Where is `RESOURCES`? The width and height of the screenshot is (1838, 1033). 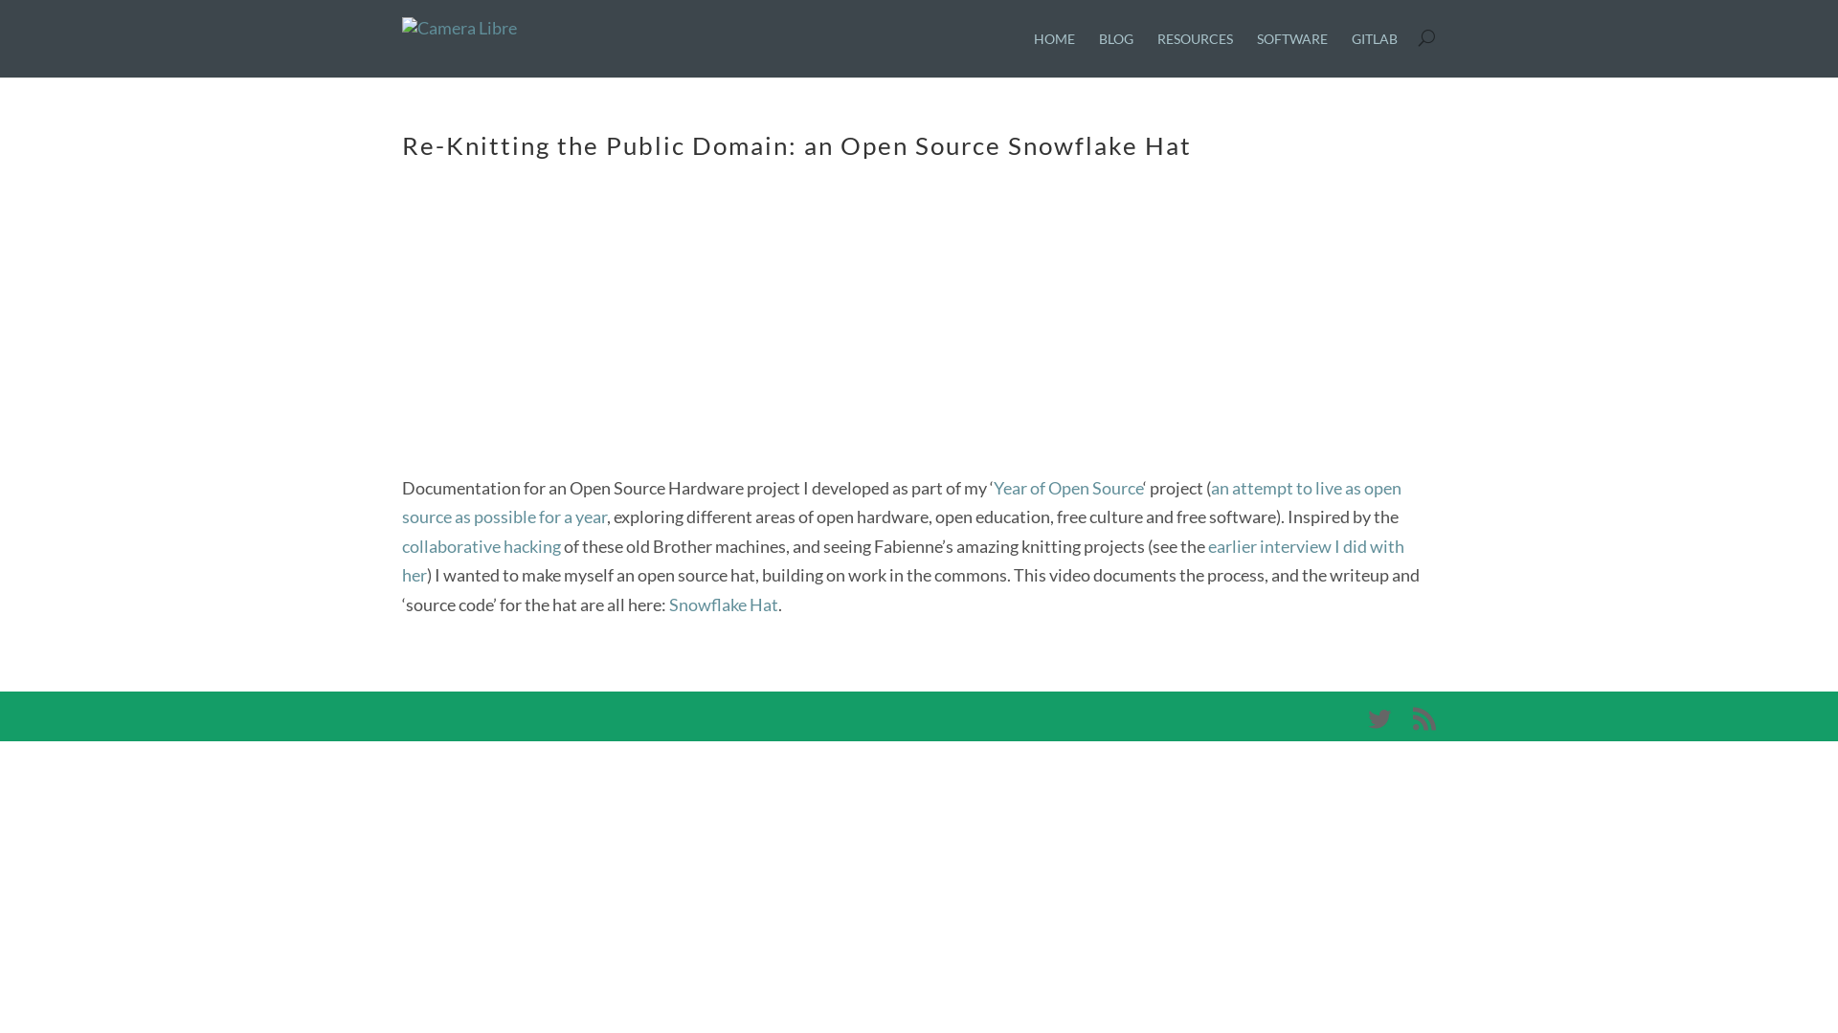 RESOURCES is located at coordinates (1195, 53).